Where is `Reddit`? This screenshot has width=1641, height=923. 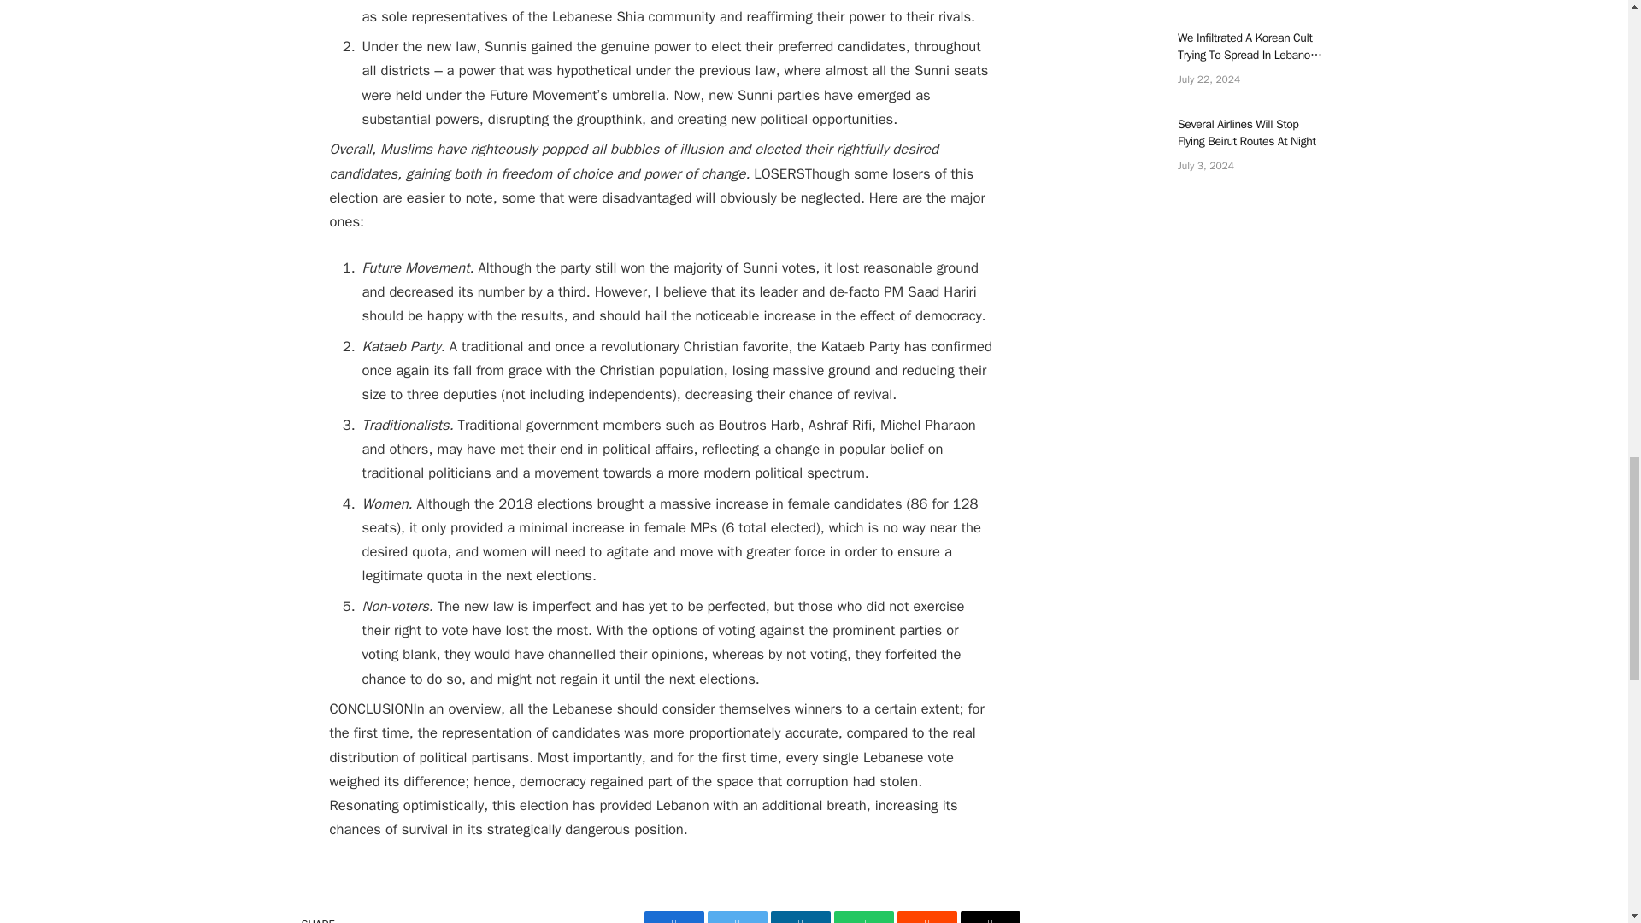
Reddit is located at coordinates (926, 916).